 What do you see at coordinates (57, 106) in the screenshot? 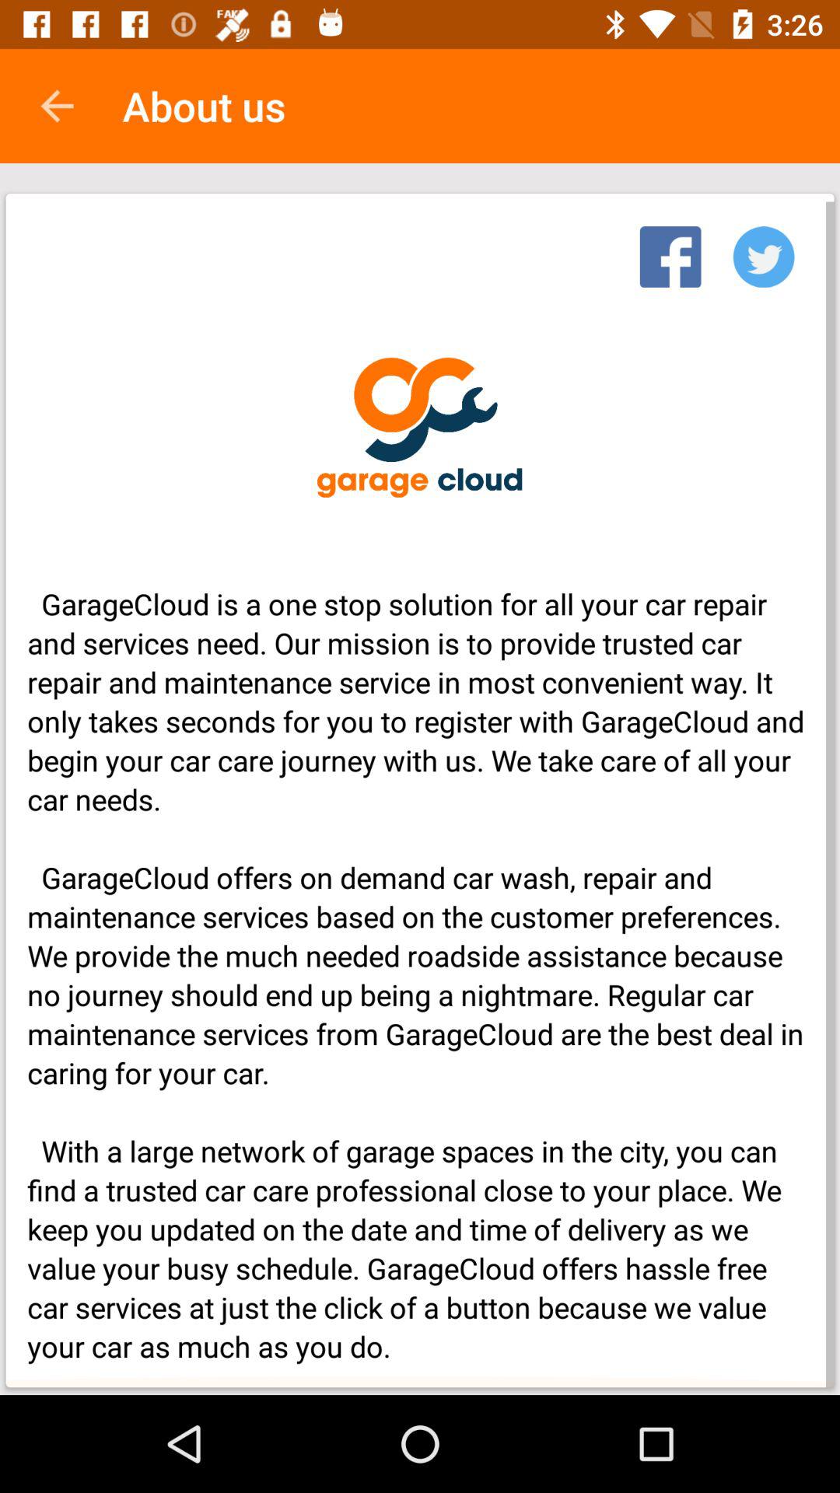
I see `click item above garagecloud is a icon` at bounding box center [57, 106].